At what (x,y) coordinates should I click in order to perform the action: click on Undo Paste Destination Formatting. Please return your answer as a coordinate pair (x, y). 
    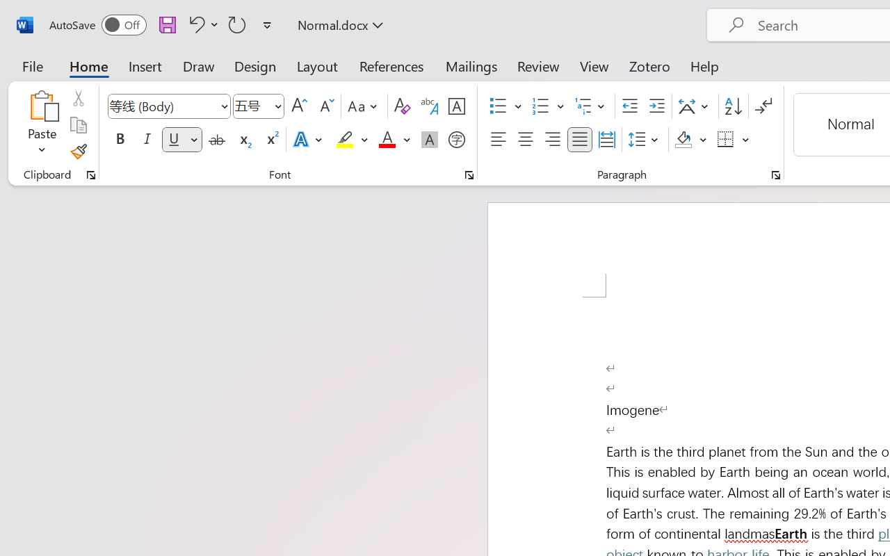
    Looking at the image, I should click on (195, 24).